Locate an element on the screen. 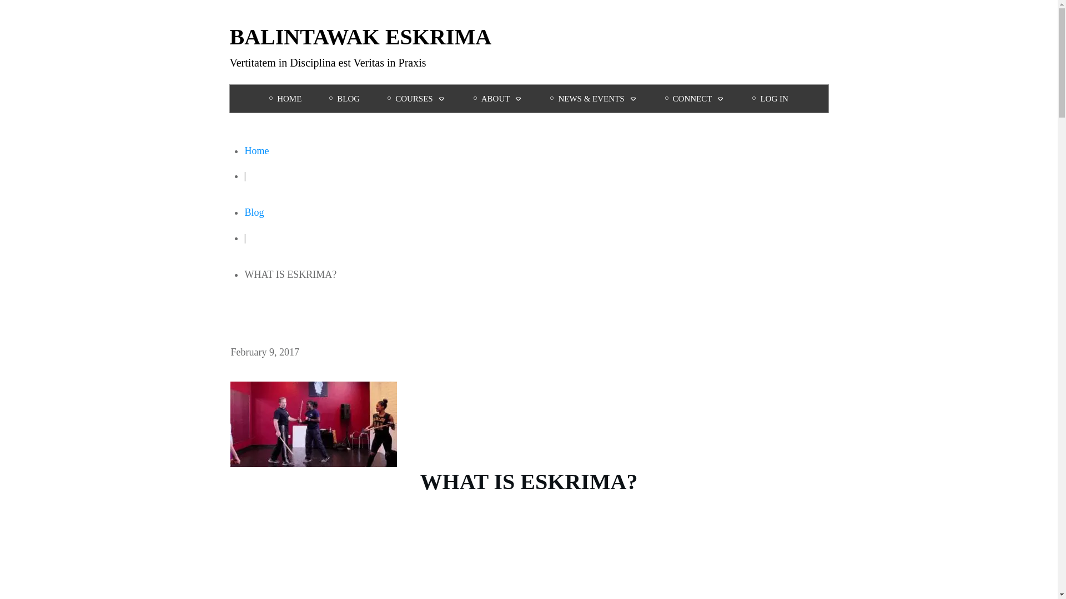  COURSES is located at coordinates (416, 99).